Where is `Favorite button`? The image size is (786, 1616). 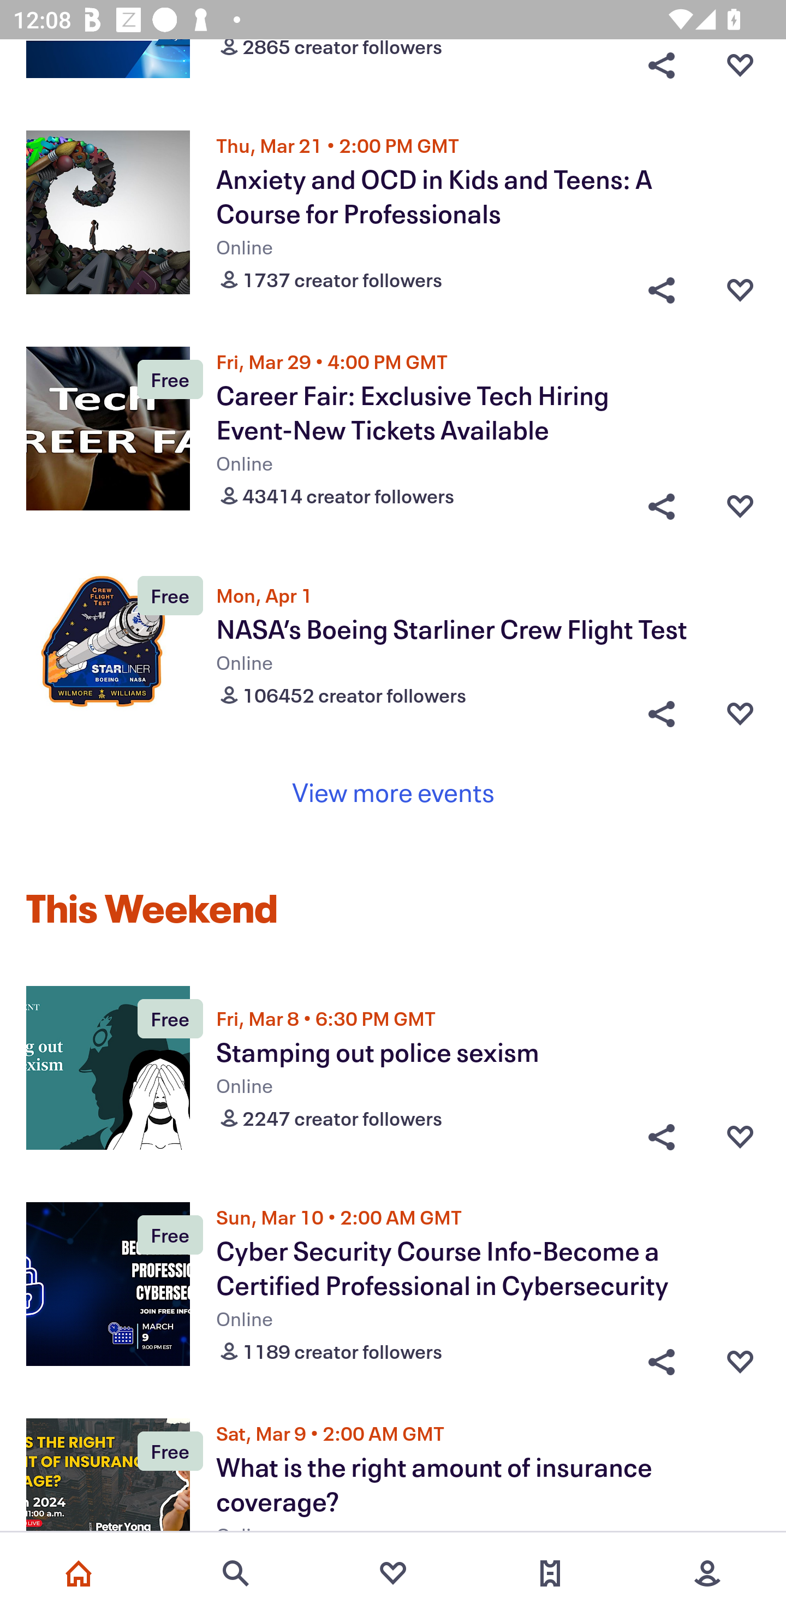 Favorite button is located at coordinates (740, 501).